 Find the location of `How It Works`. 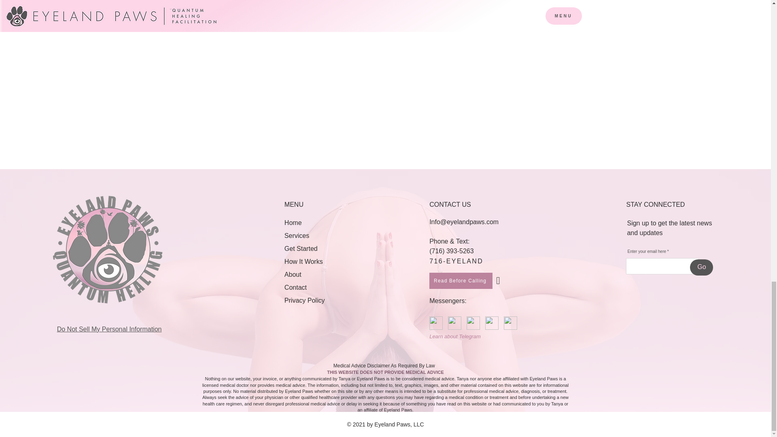

How It Works is located at coordinates (304, 261).